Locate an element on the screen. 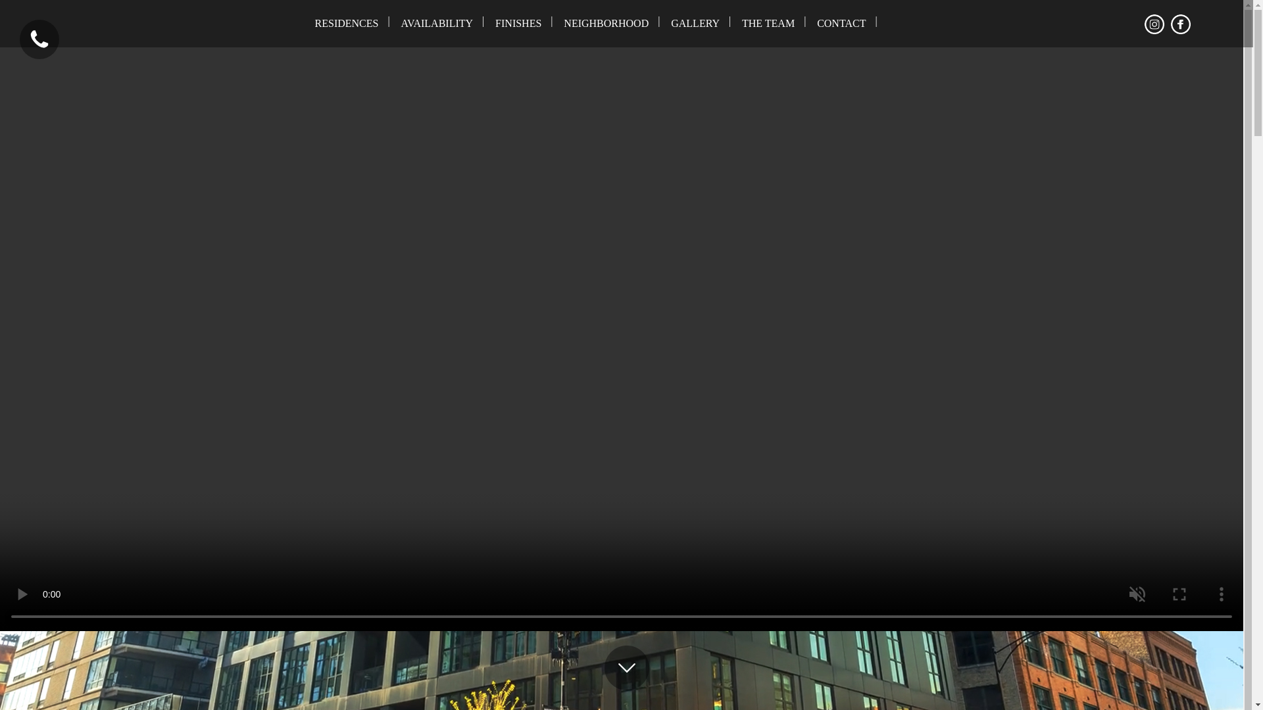 The height and width of the screenshot is (710, 1263). AVAILABILITY is located at coordinates (436, 24).